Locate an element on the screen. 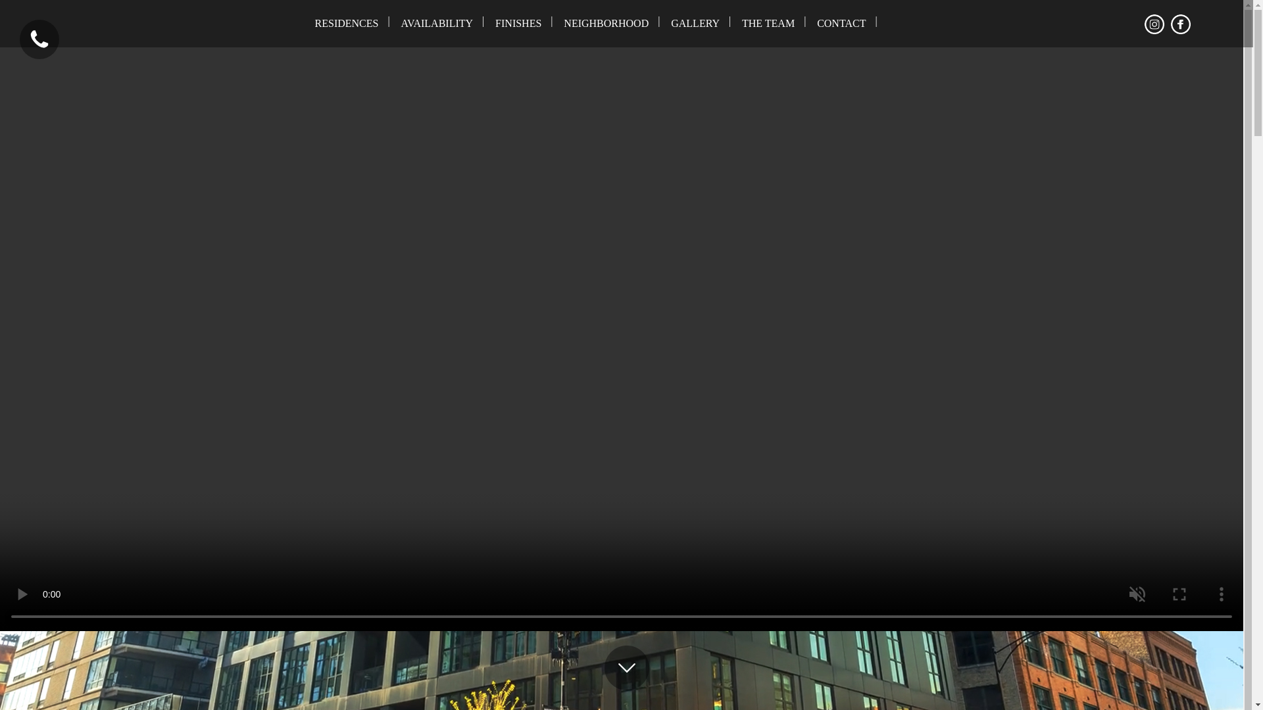 The height and width of the screenshot is (710, 1263). AVAILABILITY is located at coordinates (436, 24).